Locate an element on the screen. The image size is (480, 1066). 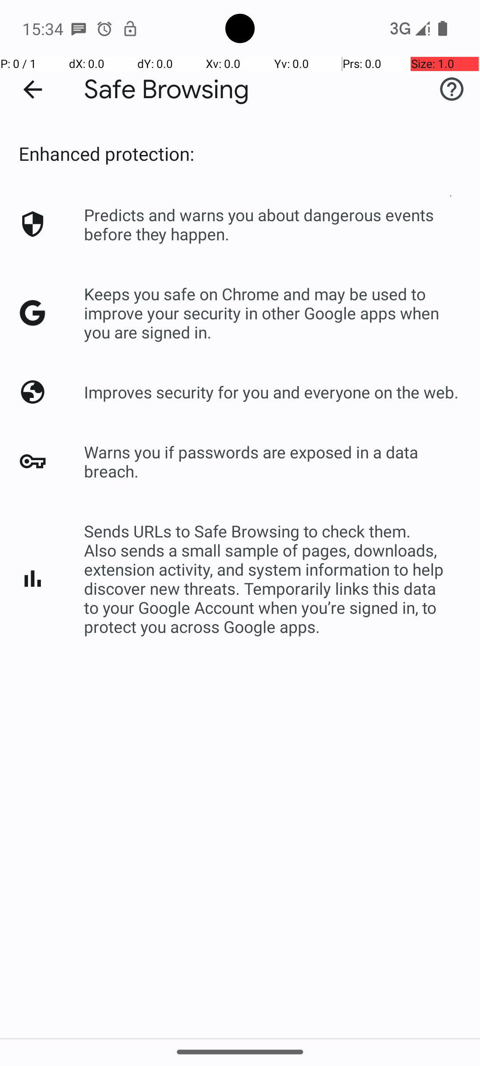
Sends URLs to Safe Browsing to check them. Also sends a small sample of pages, downloads, extension activity, and system information to help discover new threats. Temporarily links this data to your Google Account when you’re signed in, to protect you across Google apps. is located at coordinates (273, 579).